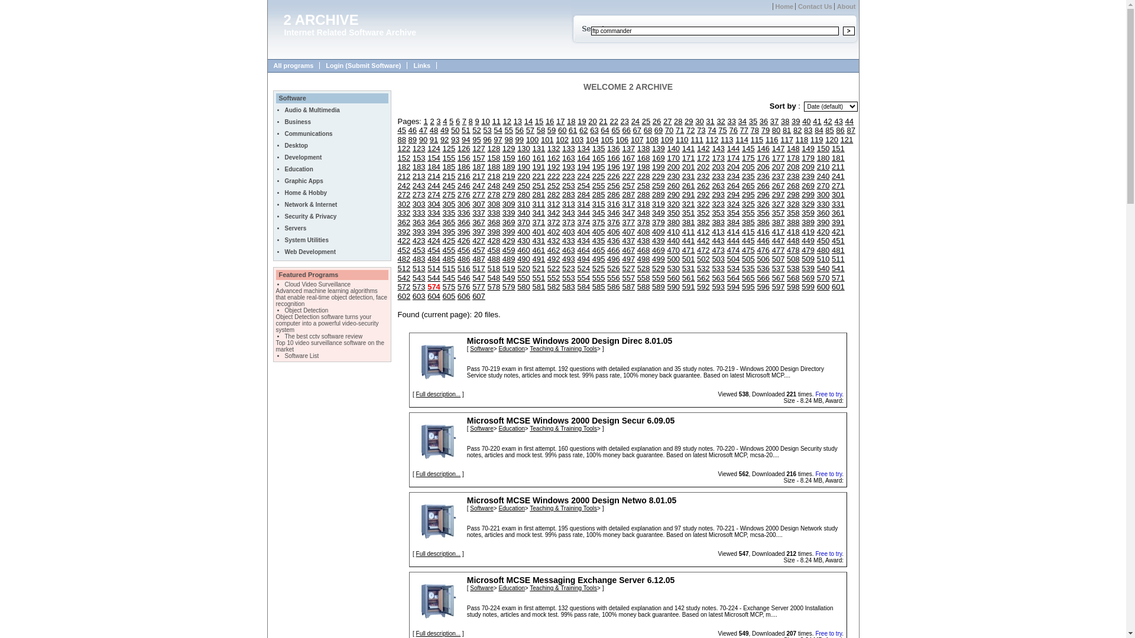  What do you see at coordinates (479, 287) in the screenshot?
I see `577` at bounding box center [479, 287].